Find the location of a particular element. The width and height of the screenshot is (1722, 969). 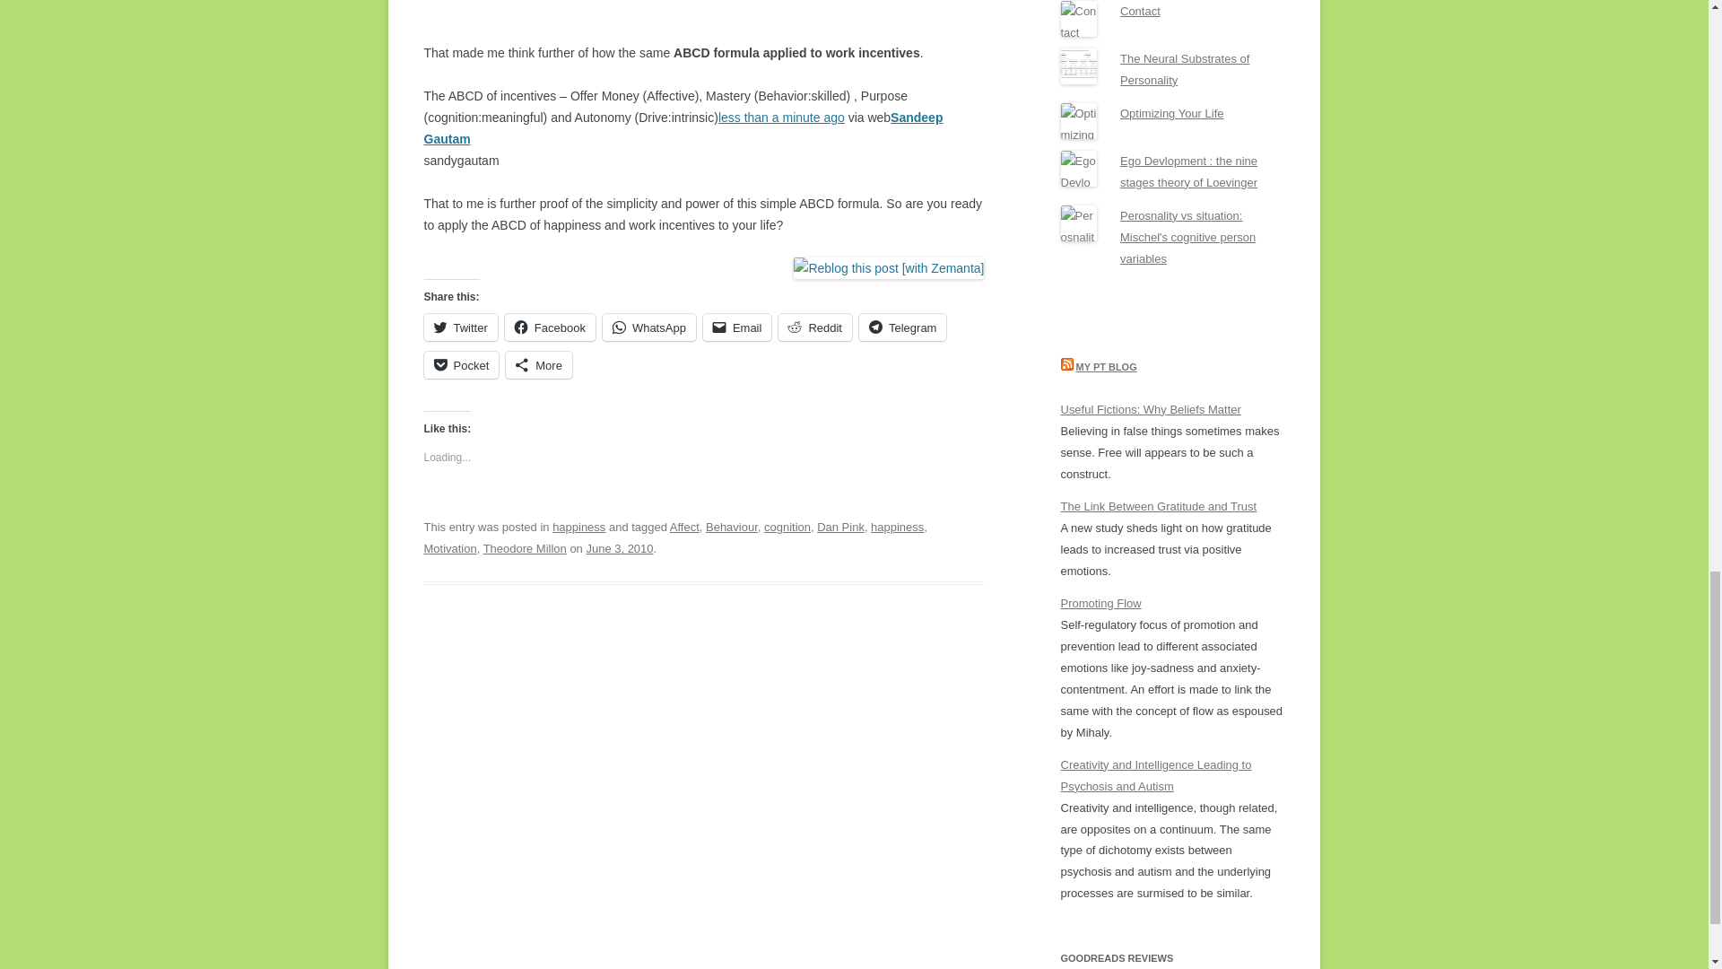

Sandeep Gautam is located at coordinates (683, 128).